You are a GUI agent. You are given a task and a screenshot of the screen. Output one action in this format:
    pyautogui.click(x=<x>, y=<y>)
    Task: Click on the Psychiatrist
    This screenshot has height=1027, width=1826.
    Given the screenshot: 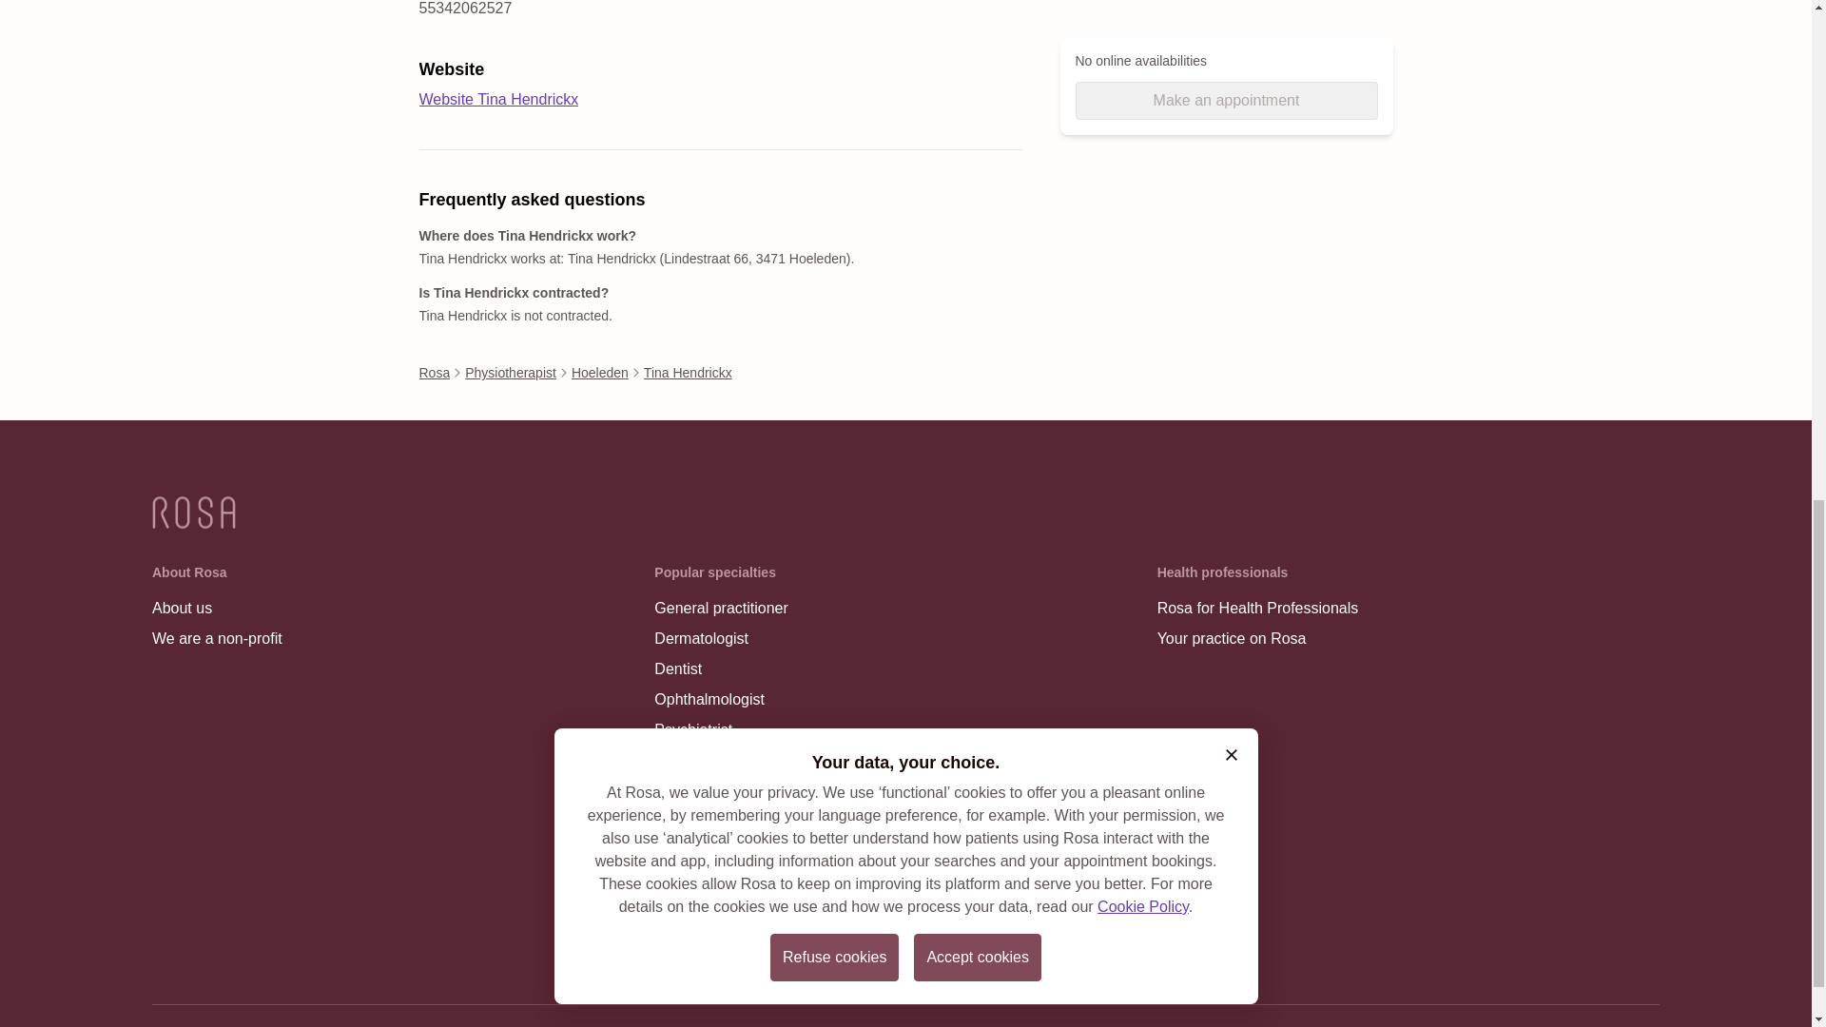 What is the action you would take?
    pyautogui.click(x=722, y=730)
    